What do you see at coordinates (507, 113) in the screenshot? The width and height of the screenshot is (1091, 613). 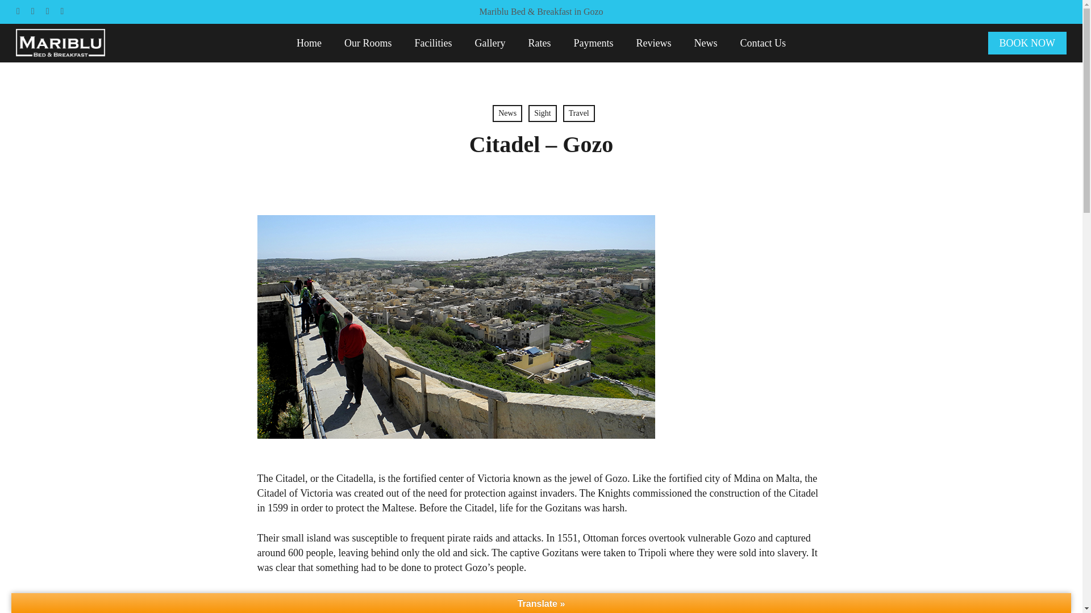 I see `News` at bounding box center [507, 113].